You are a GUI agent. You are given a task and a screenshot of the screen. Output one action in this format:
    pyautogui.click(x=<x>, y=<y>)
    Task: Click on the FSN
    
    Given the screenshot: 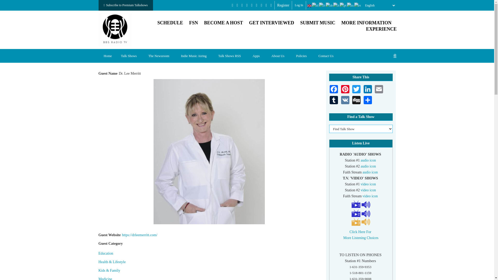 What is the action you would take?
    pyautogui.click(x=193, y=23)
    